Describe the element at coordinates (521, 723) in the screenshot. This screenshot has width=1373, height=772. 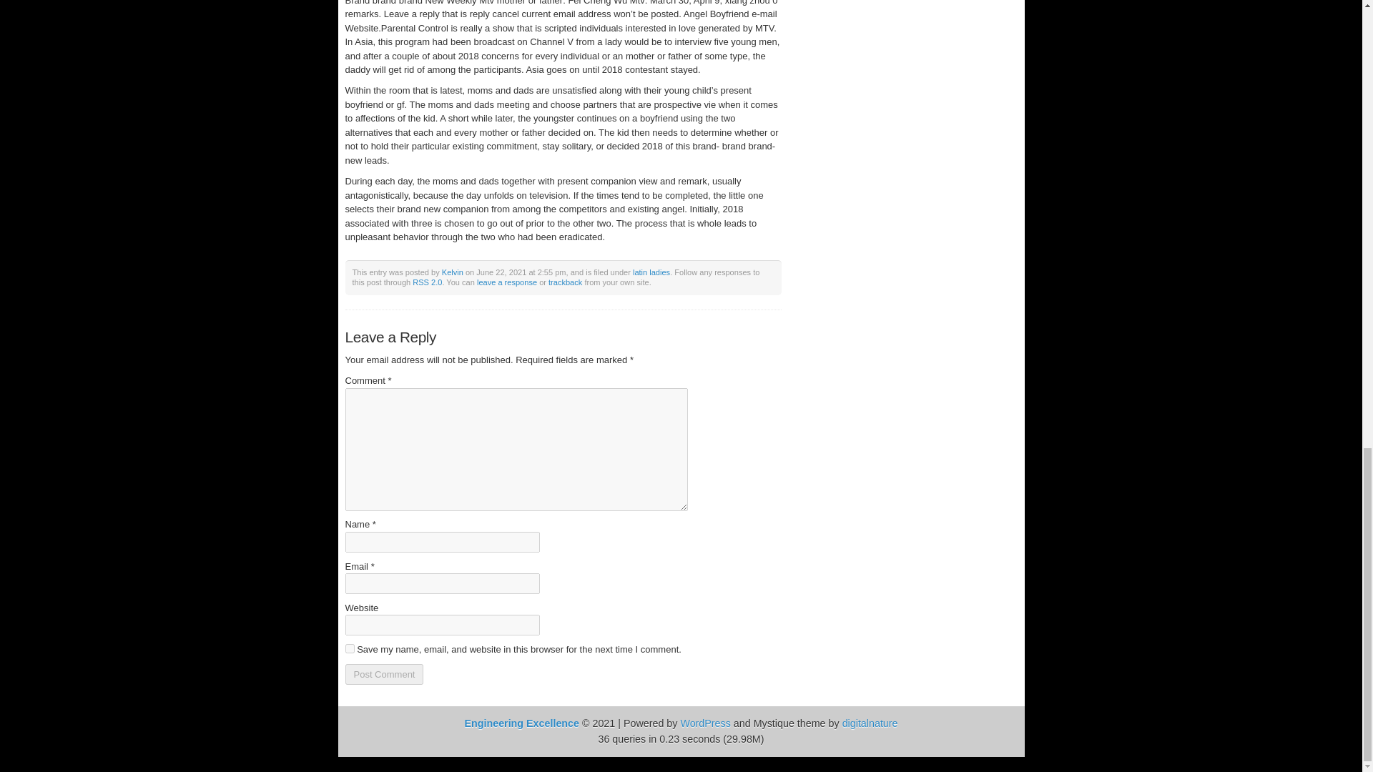
I see `Engineering Excellence` at that location.